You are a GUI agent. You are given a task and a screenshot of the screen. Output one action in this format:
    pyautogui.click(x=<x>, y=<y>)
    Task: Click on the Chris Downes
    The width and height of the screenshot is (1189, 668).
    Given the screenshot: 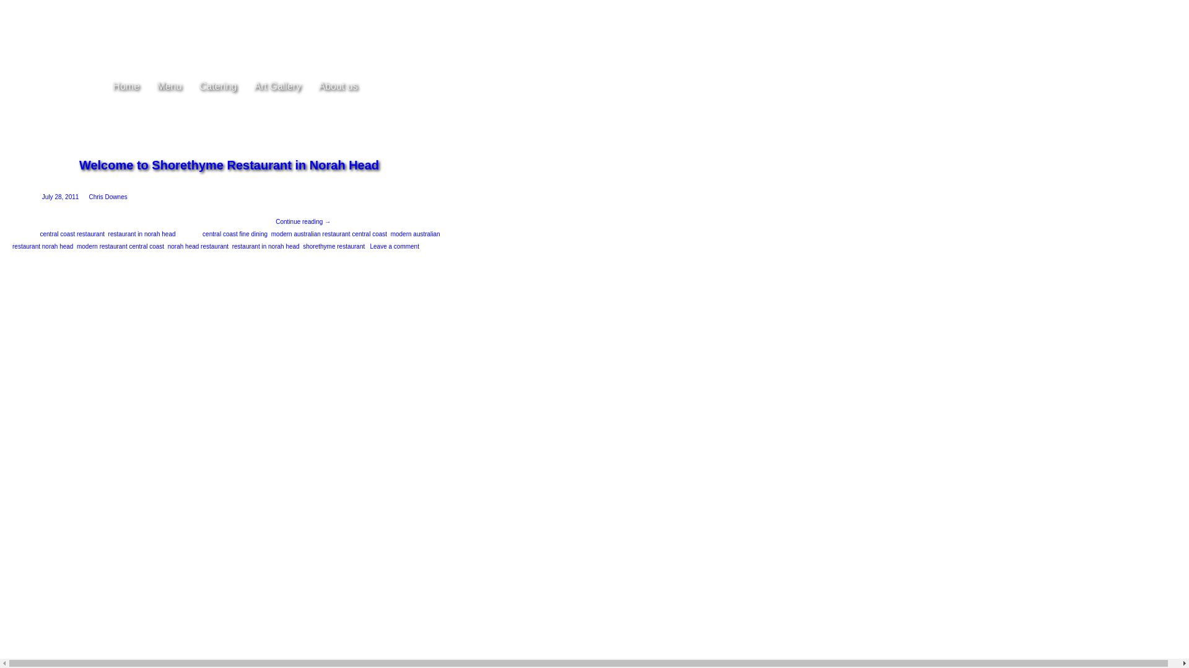 What is the action you would take?
    pyautogui.click(x=108, y=197)
    